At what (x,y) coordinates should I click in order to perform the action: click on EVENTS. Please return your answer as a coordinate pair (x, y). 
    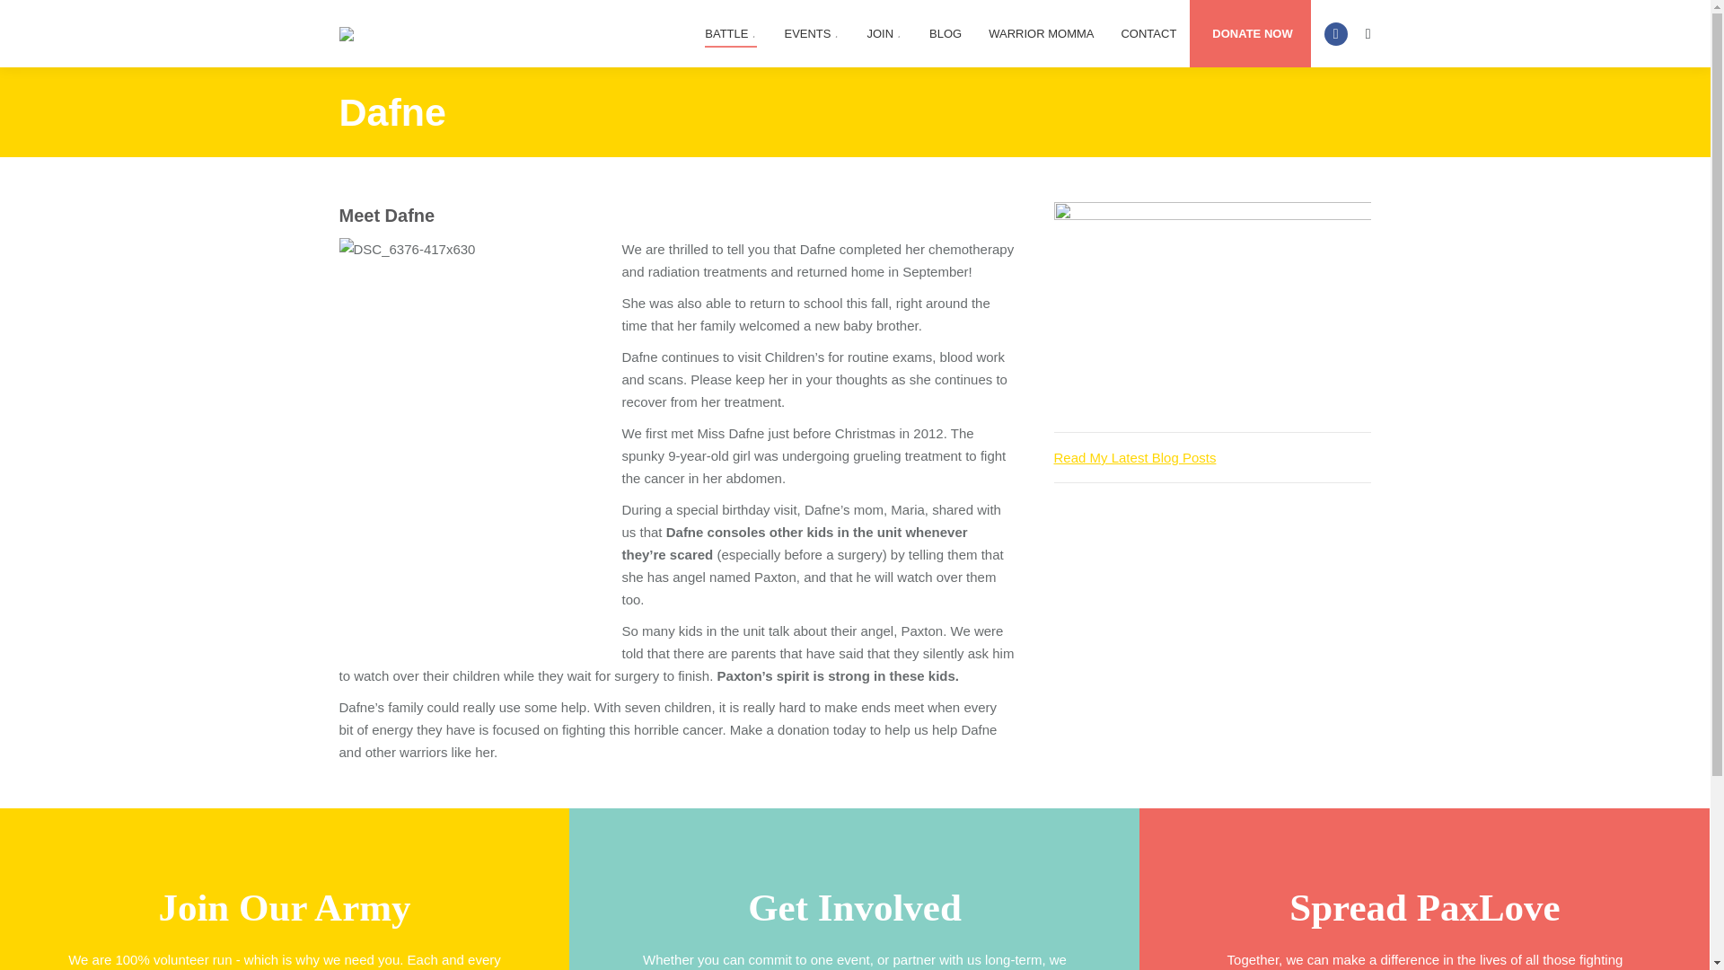
    Looking at the image, I should click on (811, 34).